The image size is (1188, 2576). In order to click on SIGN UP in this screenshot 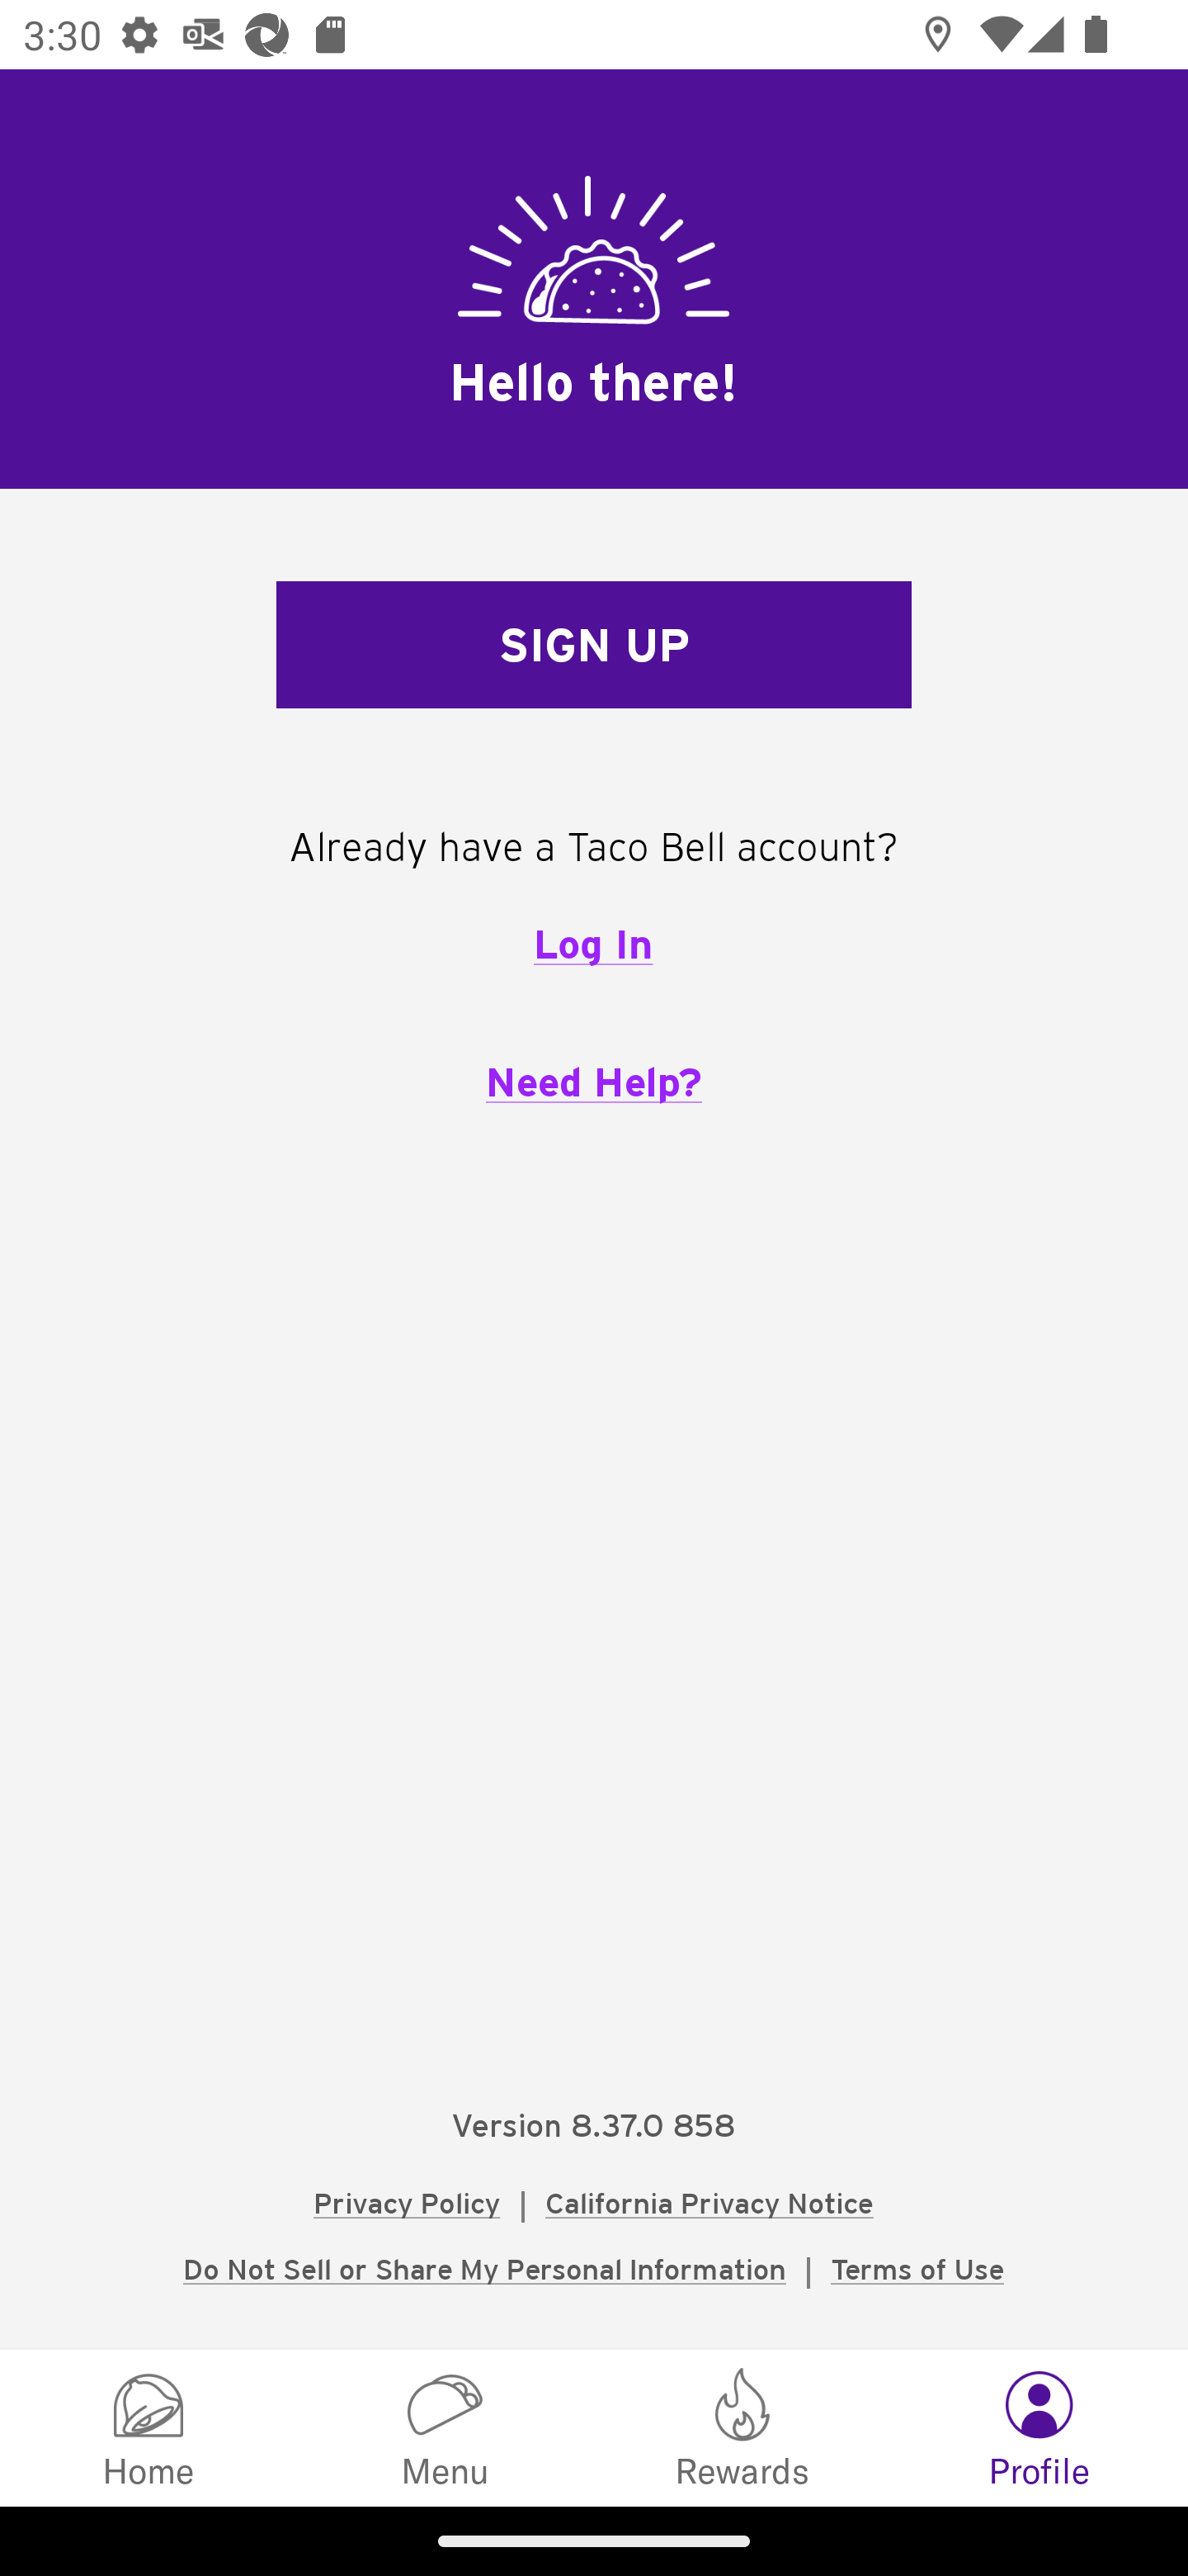, I will do `click(594, 646)`.